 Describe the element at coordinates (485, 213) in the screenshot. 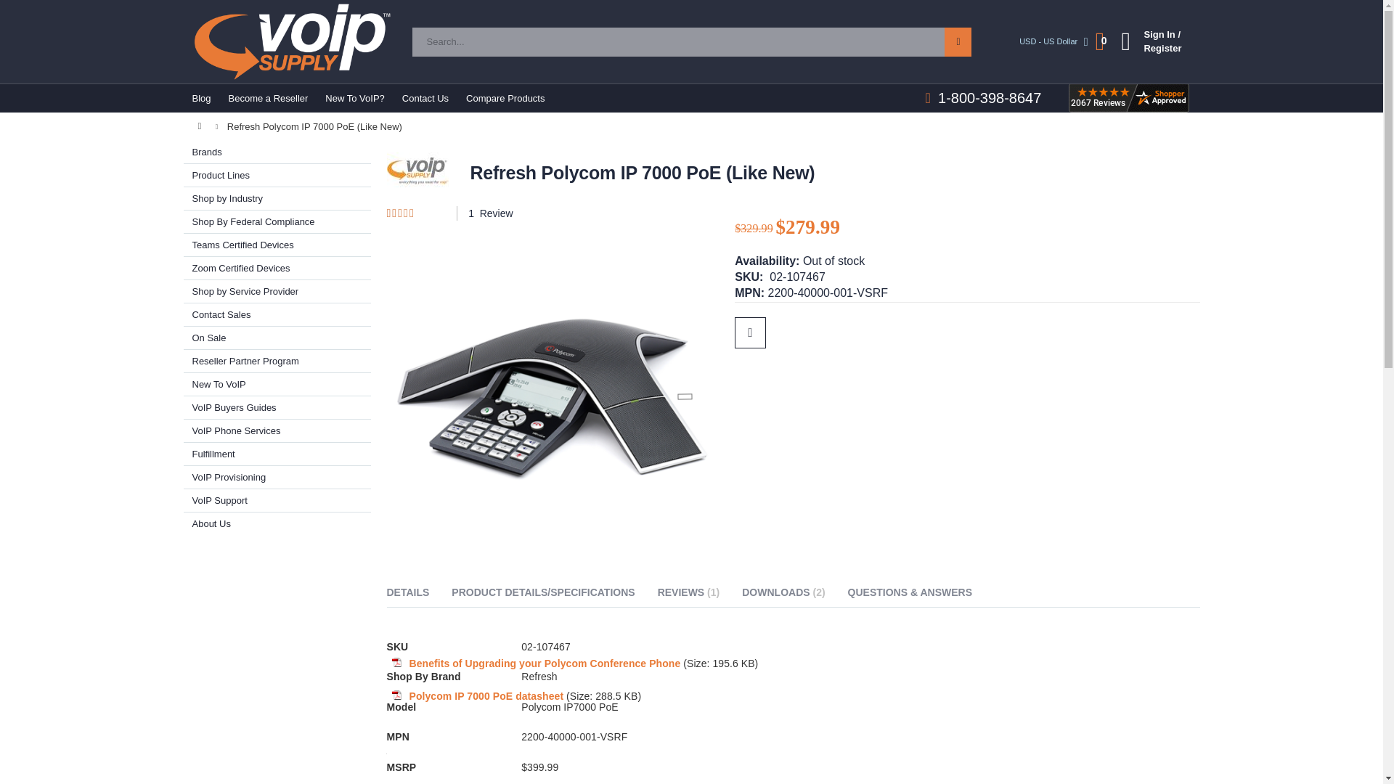

I see `1  Review` at that location.